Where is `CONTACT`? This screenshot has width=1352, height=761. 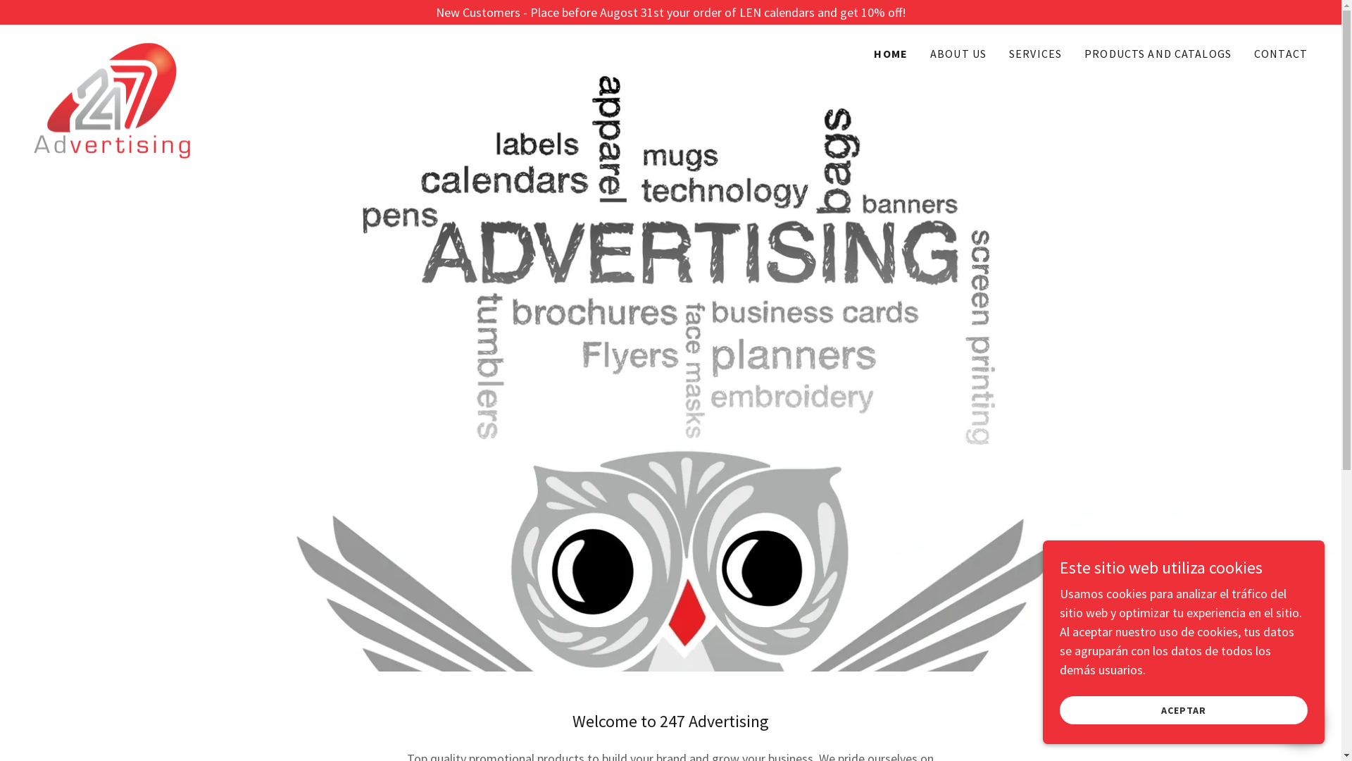 CONTACT is located at coordinates (1281, 54).